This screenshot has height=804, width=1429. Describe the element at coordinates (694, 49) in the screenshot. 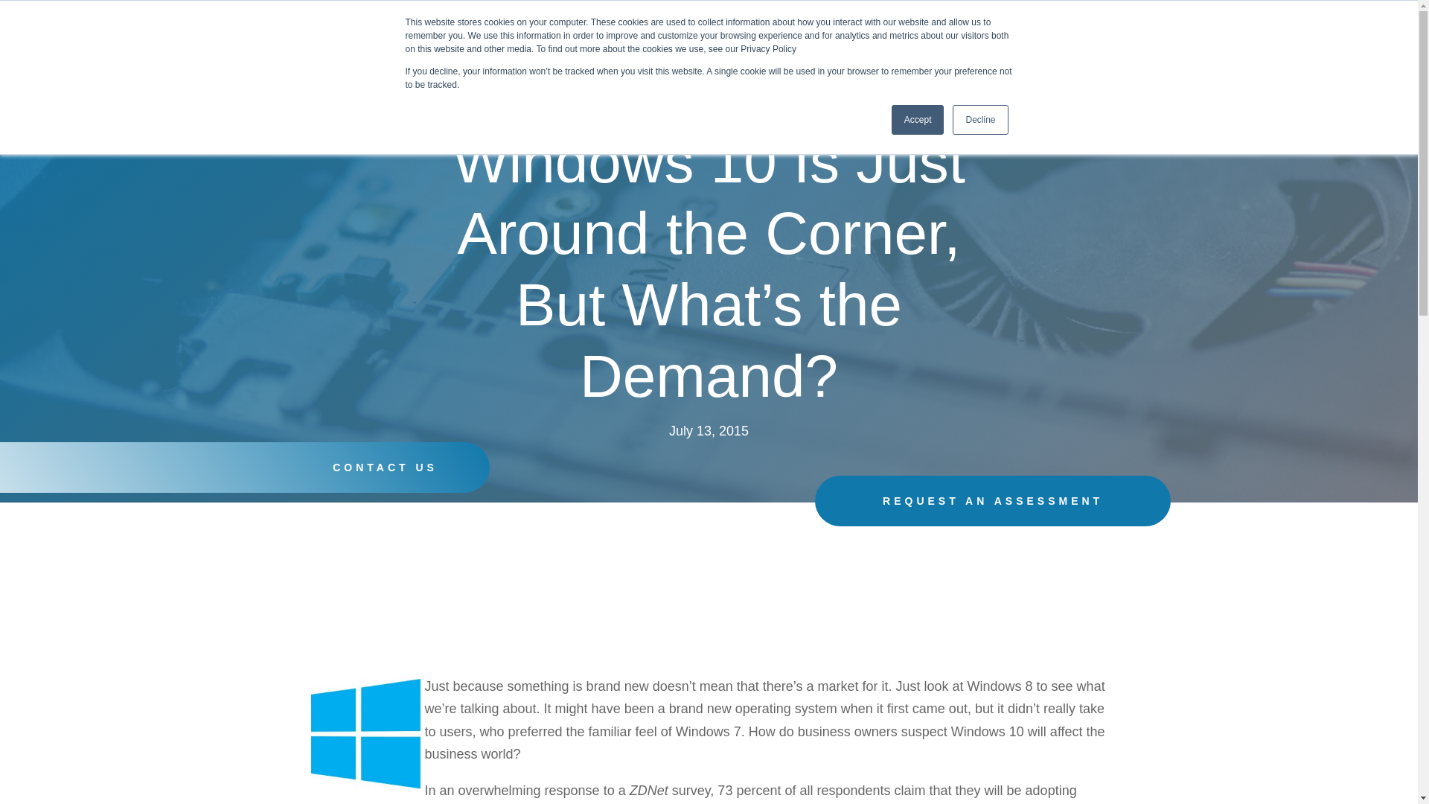

I see `About Us` at that location.